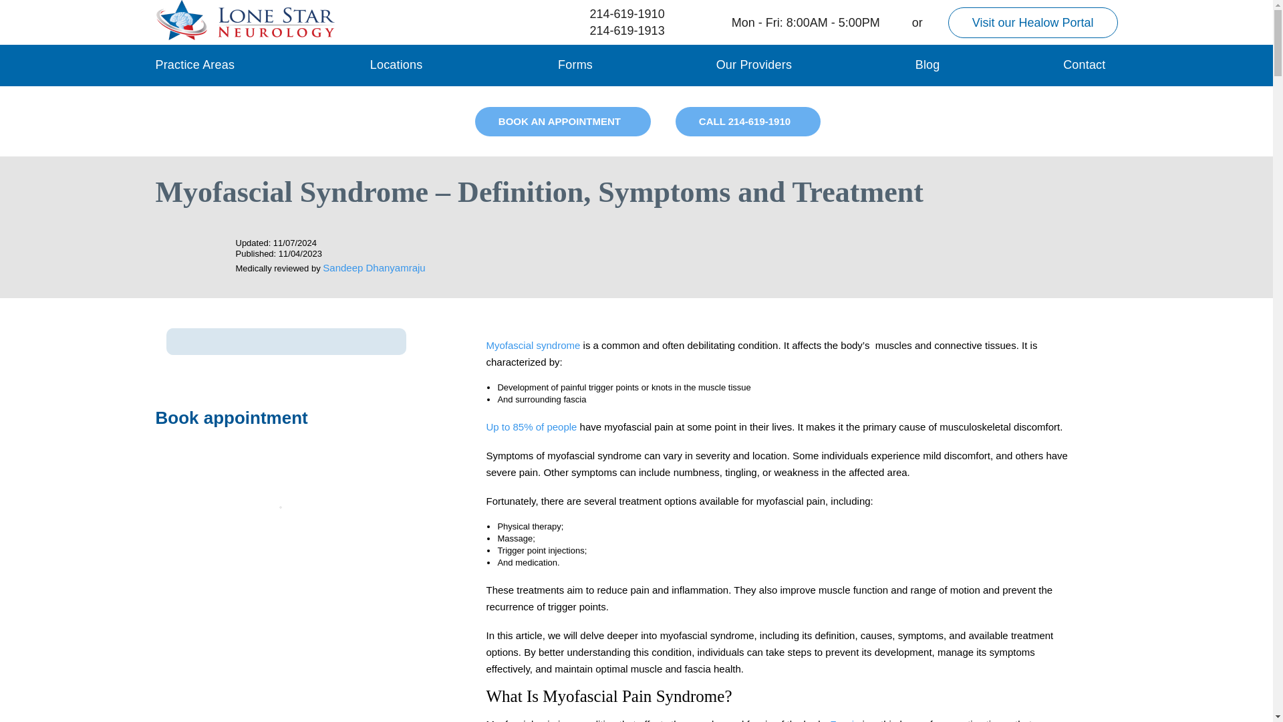  What do you see at coordinates (1032, 21) in the screenshot?
I see `Visit our Healow Portal` at bounding box center [1032, 21].